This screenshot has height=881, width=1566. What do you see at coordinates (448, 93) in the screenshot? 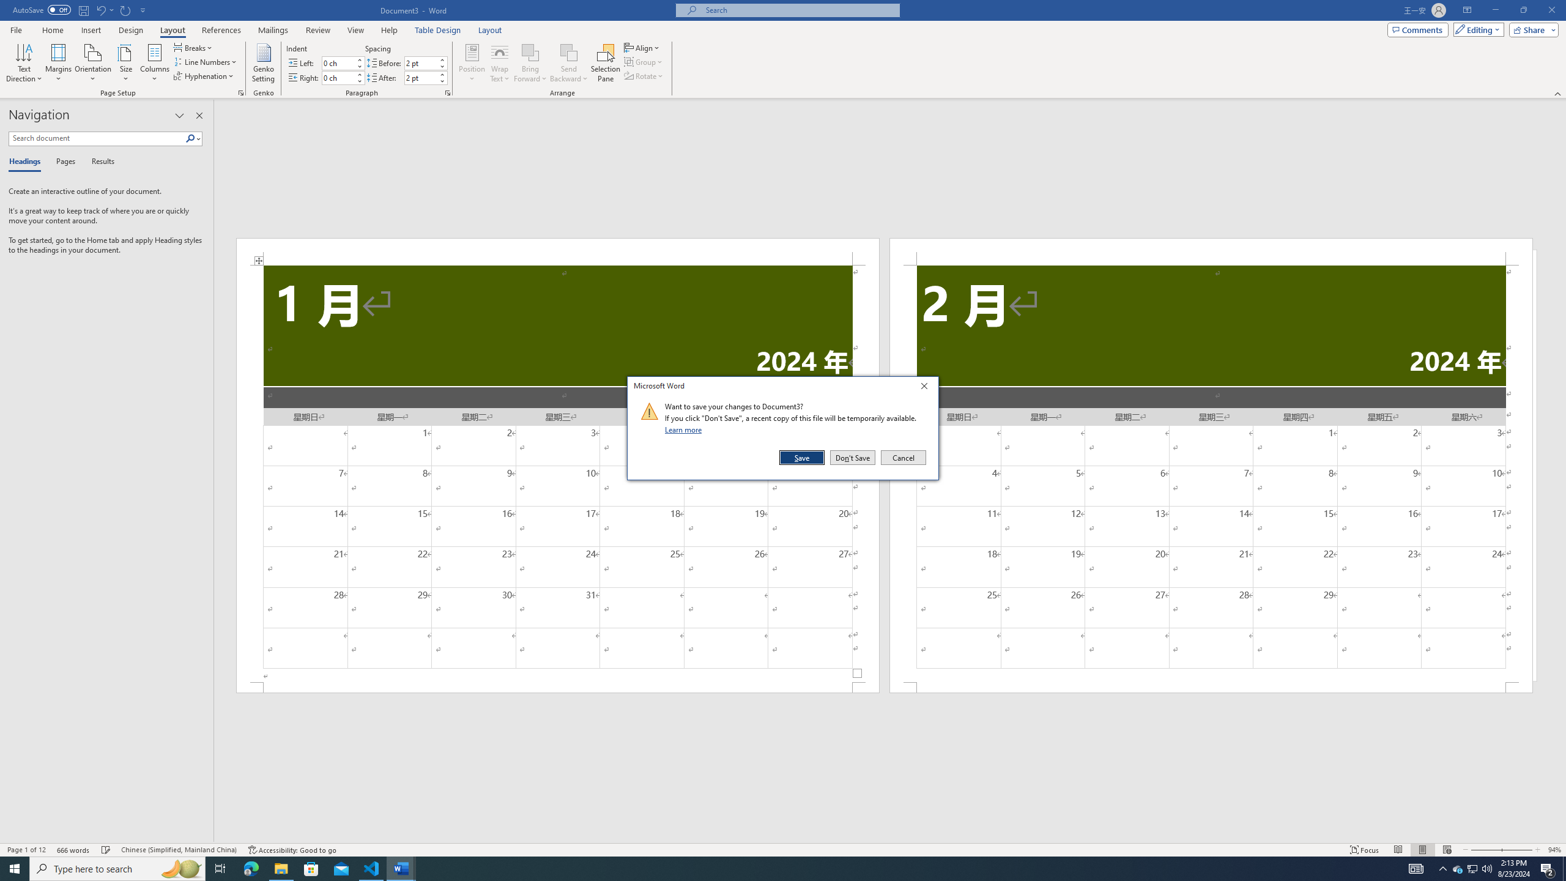
I see `Paragraph...` at bounding box center [448, 93].